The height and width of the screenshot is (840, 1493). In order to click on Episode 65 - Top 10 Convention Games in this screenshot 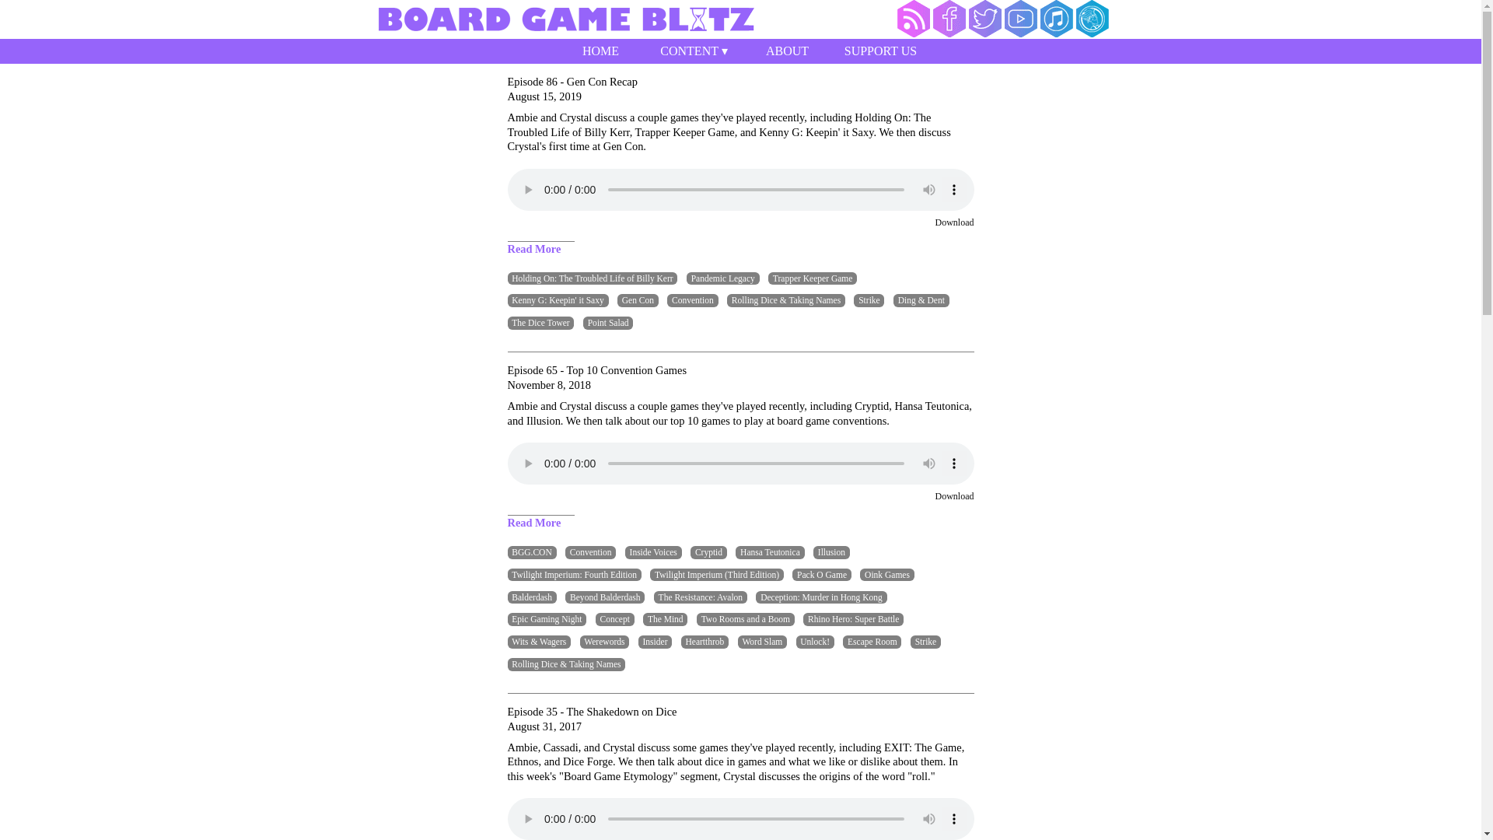, I will do `click(740, 370)`.